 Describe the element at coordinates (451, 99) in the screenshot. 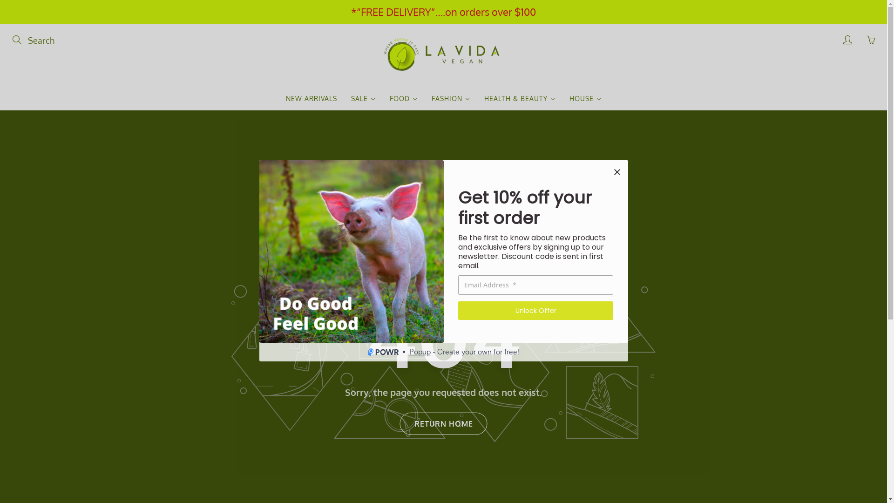

I see `FASHION` at that location.